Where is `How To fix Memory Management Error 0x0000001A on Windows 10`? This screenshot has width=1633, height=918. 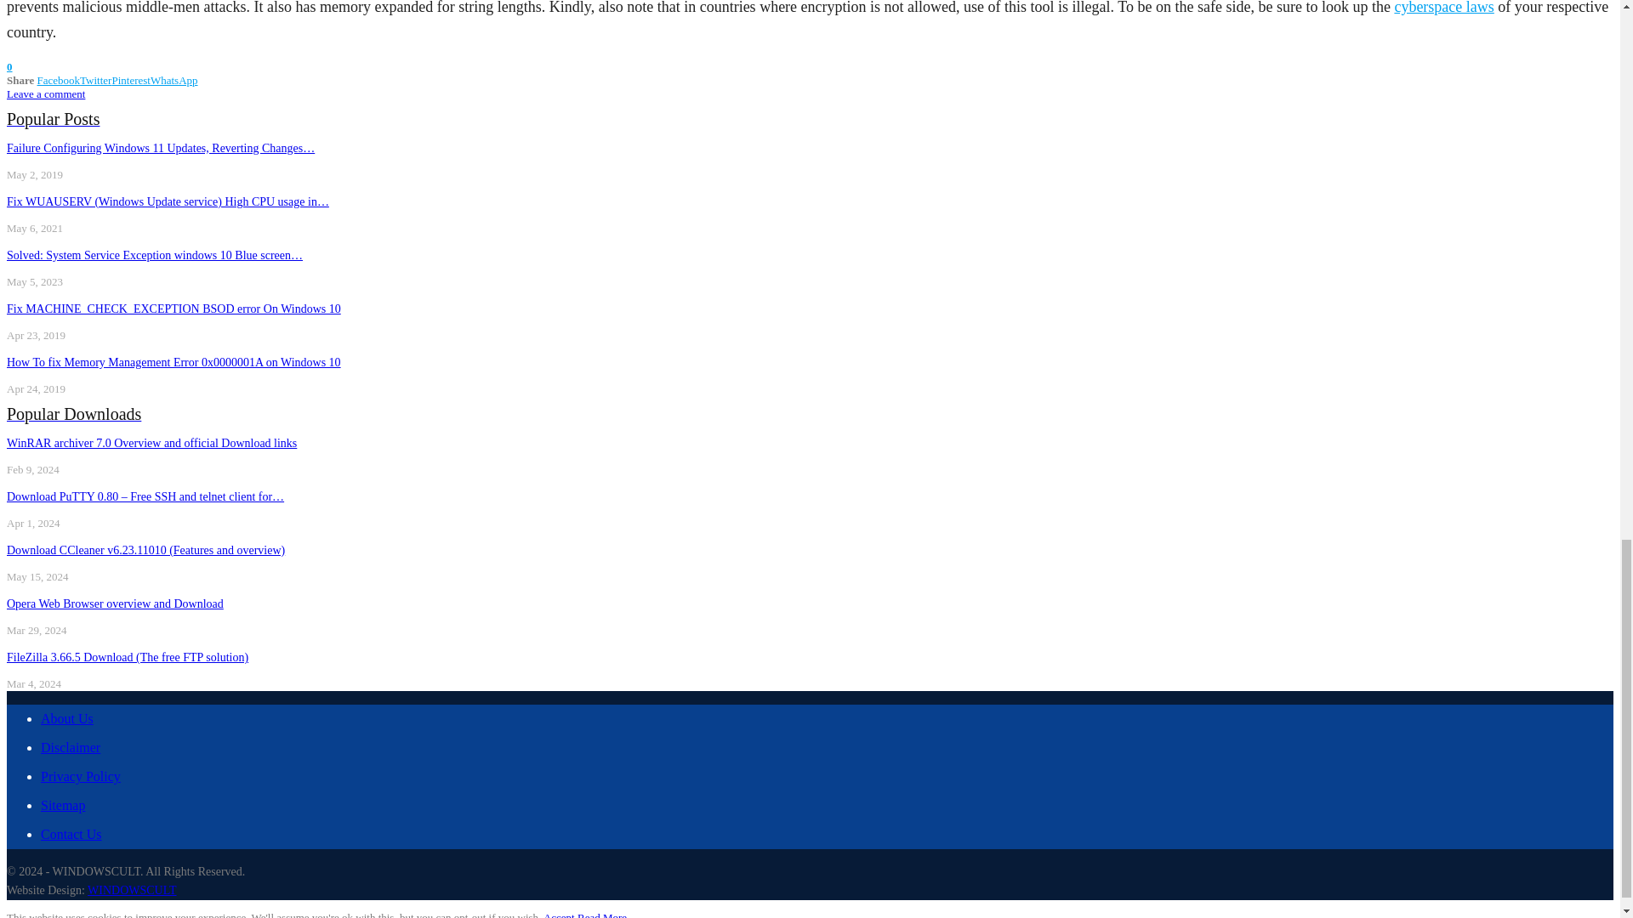
How To fix Memory Management Error 0x0000001A on Windows 10 is located at coordinates (174, 362).